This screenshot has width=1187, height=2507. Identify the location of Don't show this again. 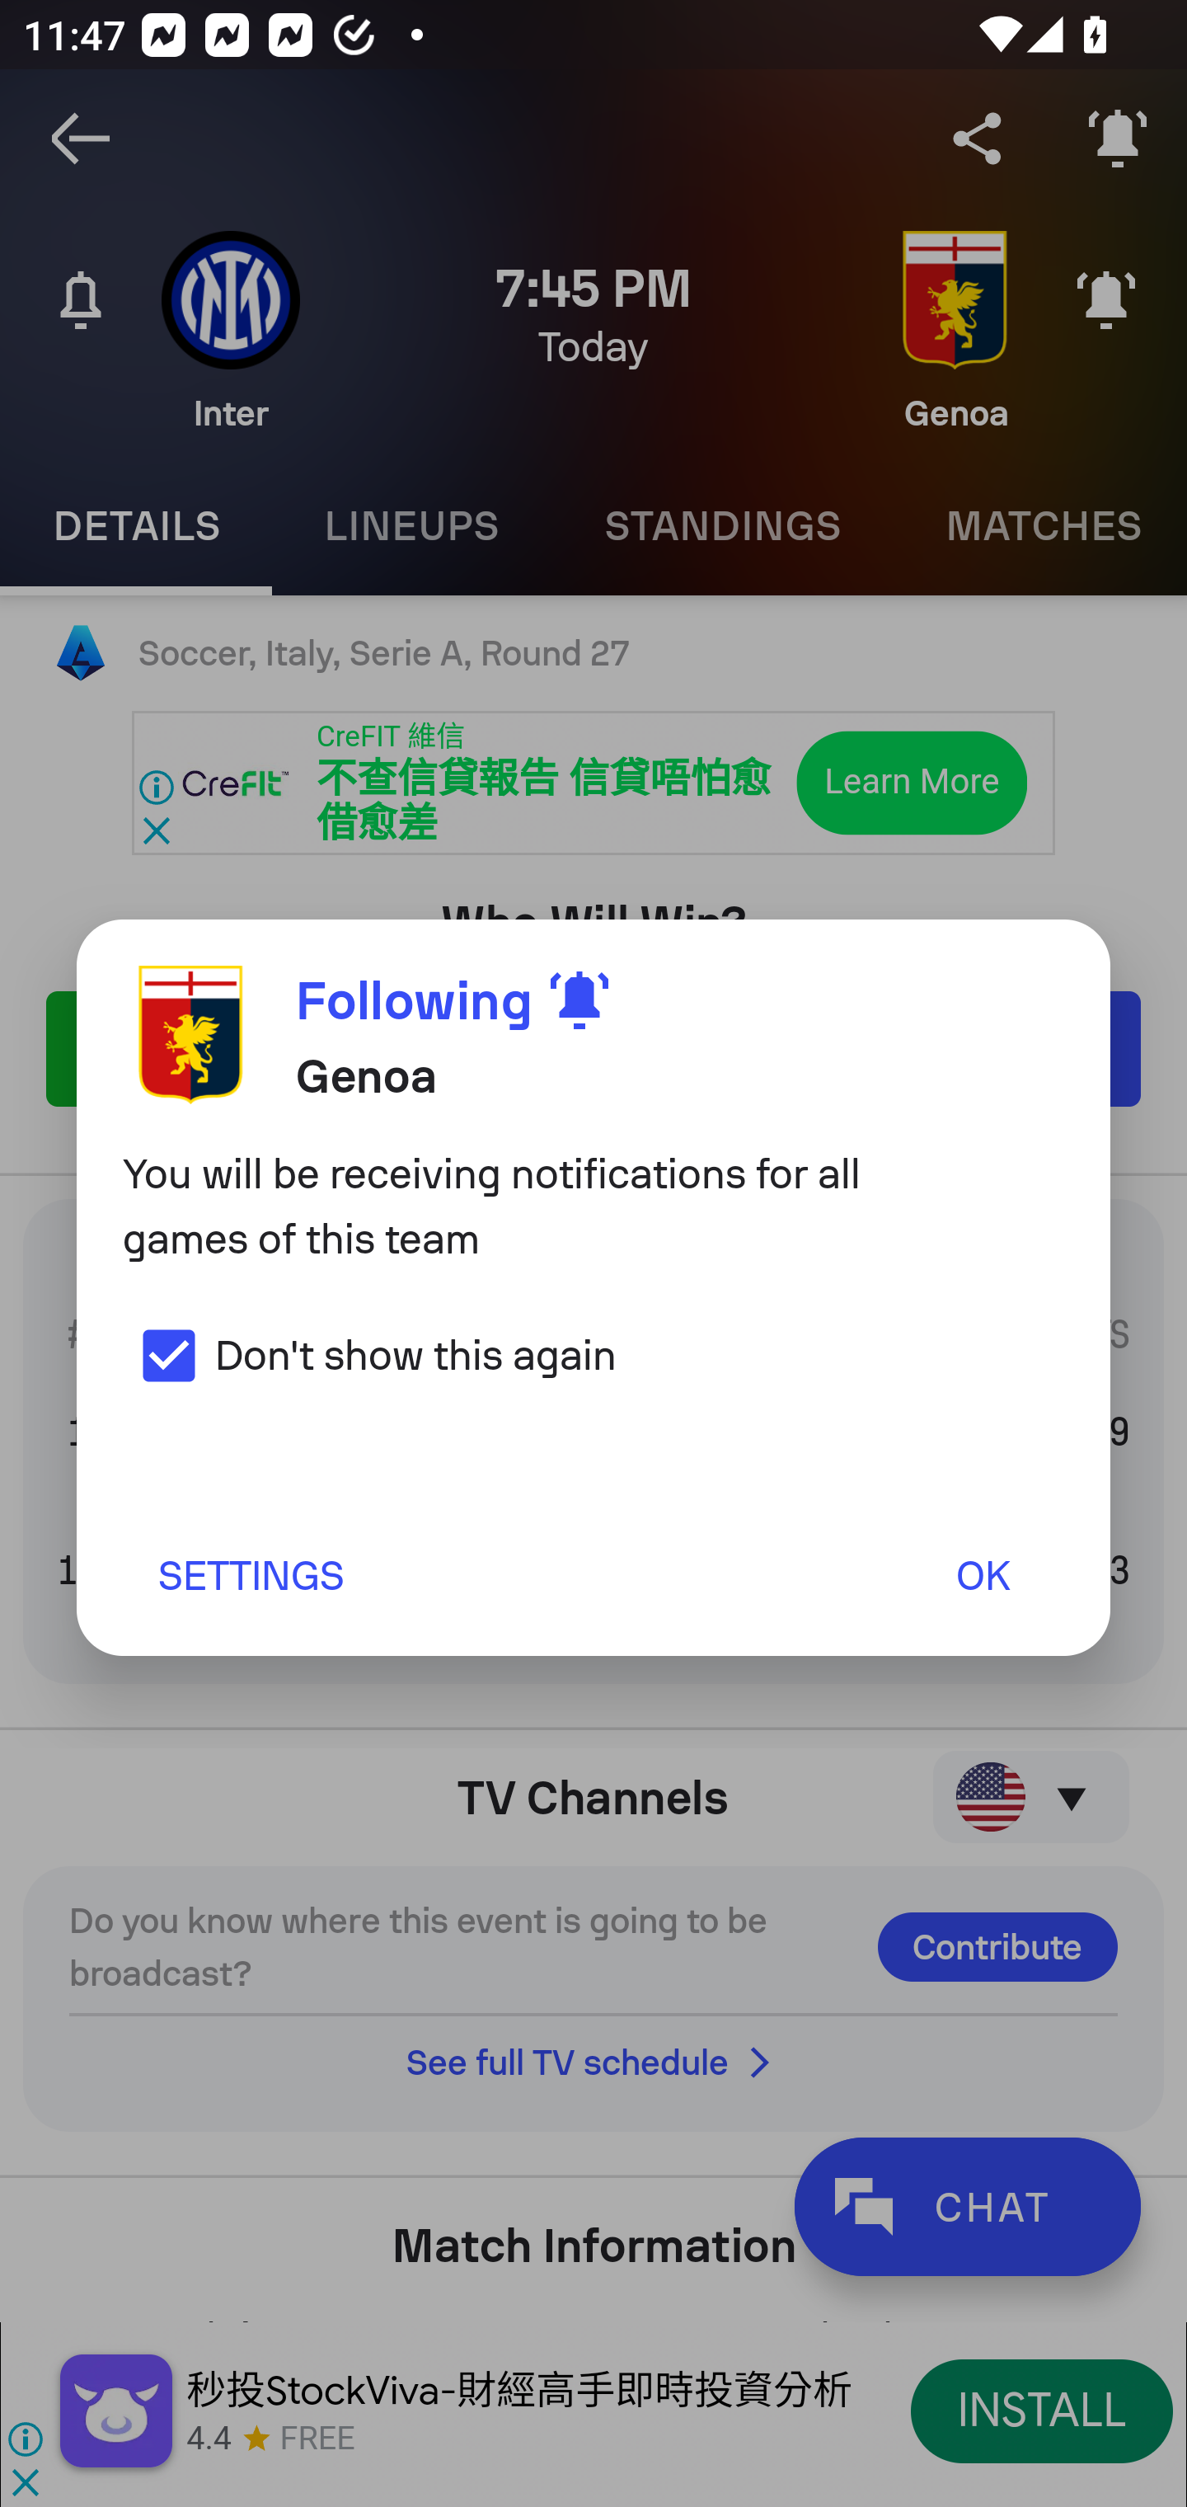
(369, 1354).